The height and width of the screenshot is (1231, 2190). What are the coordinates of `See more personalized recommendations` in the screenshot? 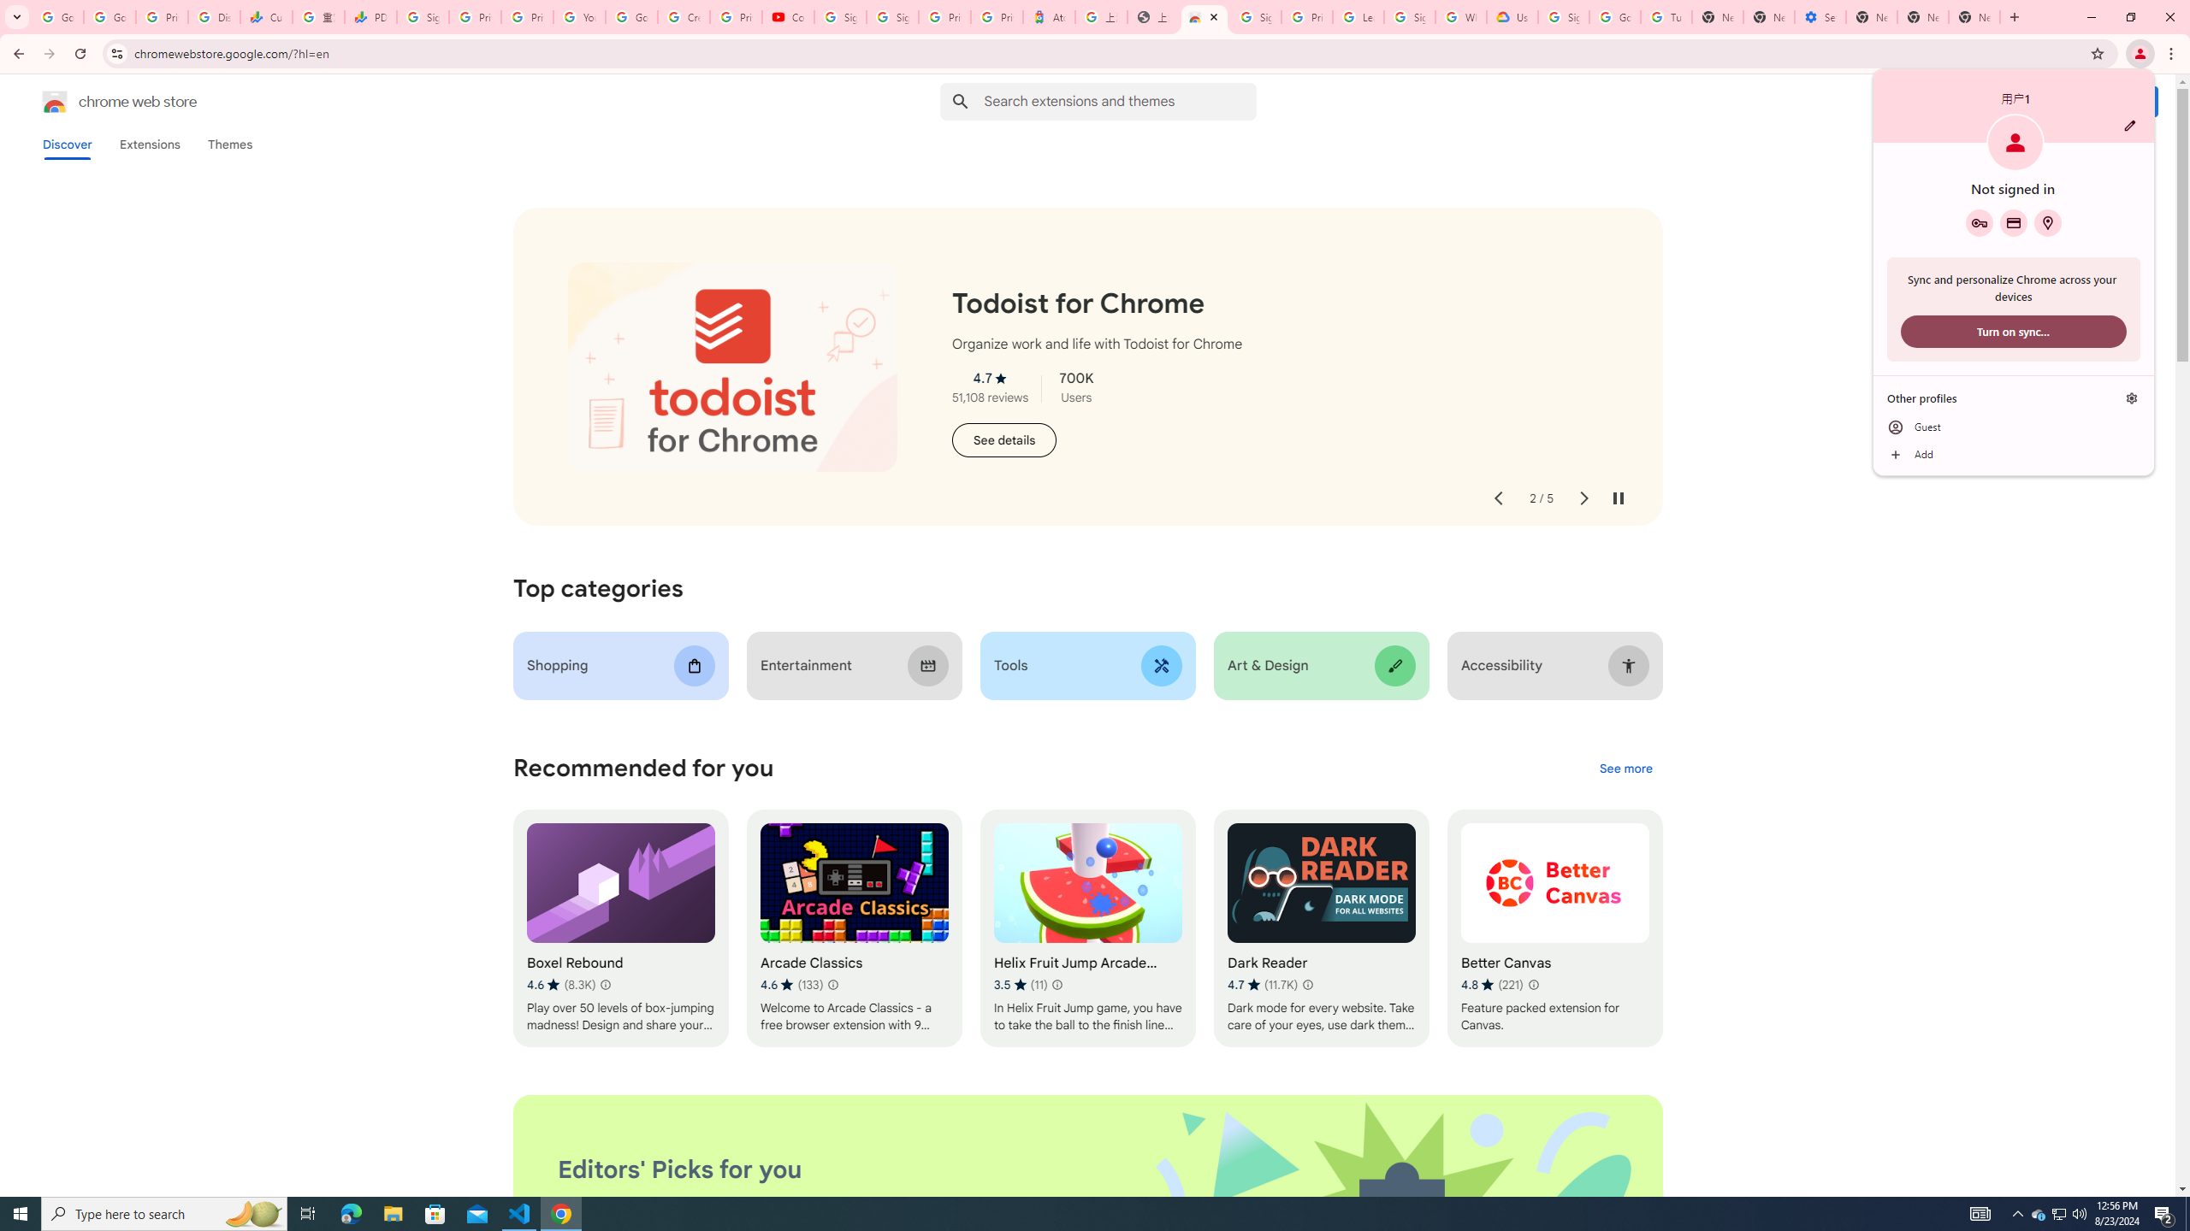 It's located at (1625, 769).